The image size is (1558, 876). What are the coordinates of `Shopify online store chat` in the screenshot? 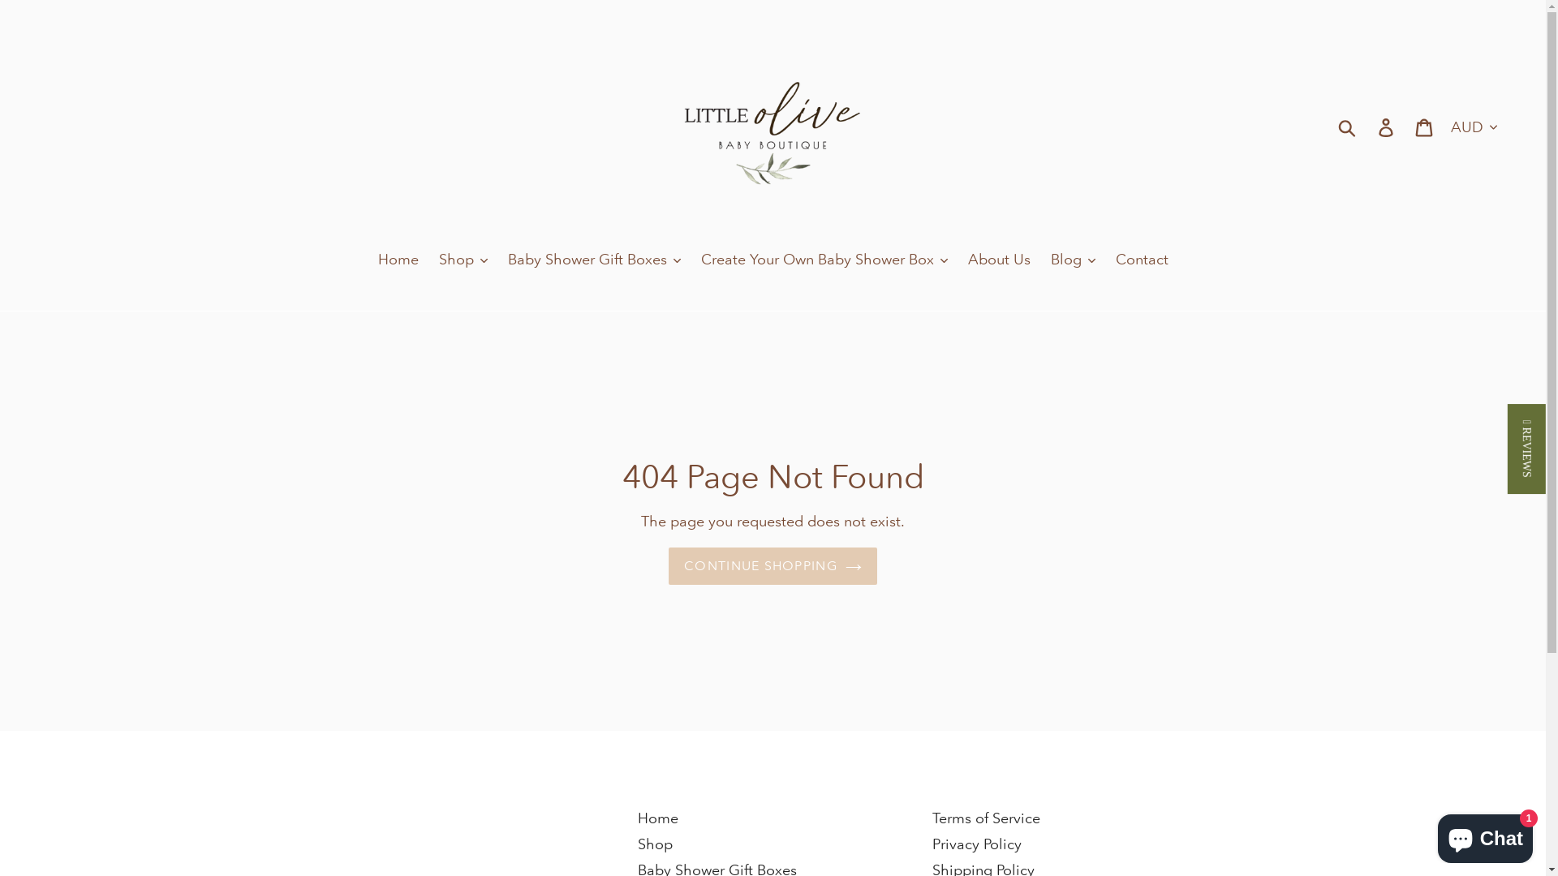 It's located at (1485, 835).